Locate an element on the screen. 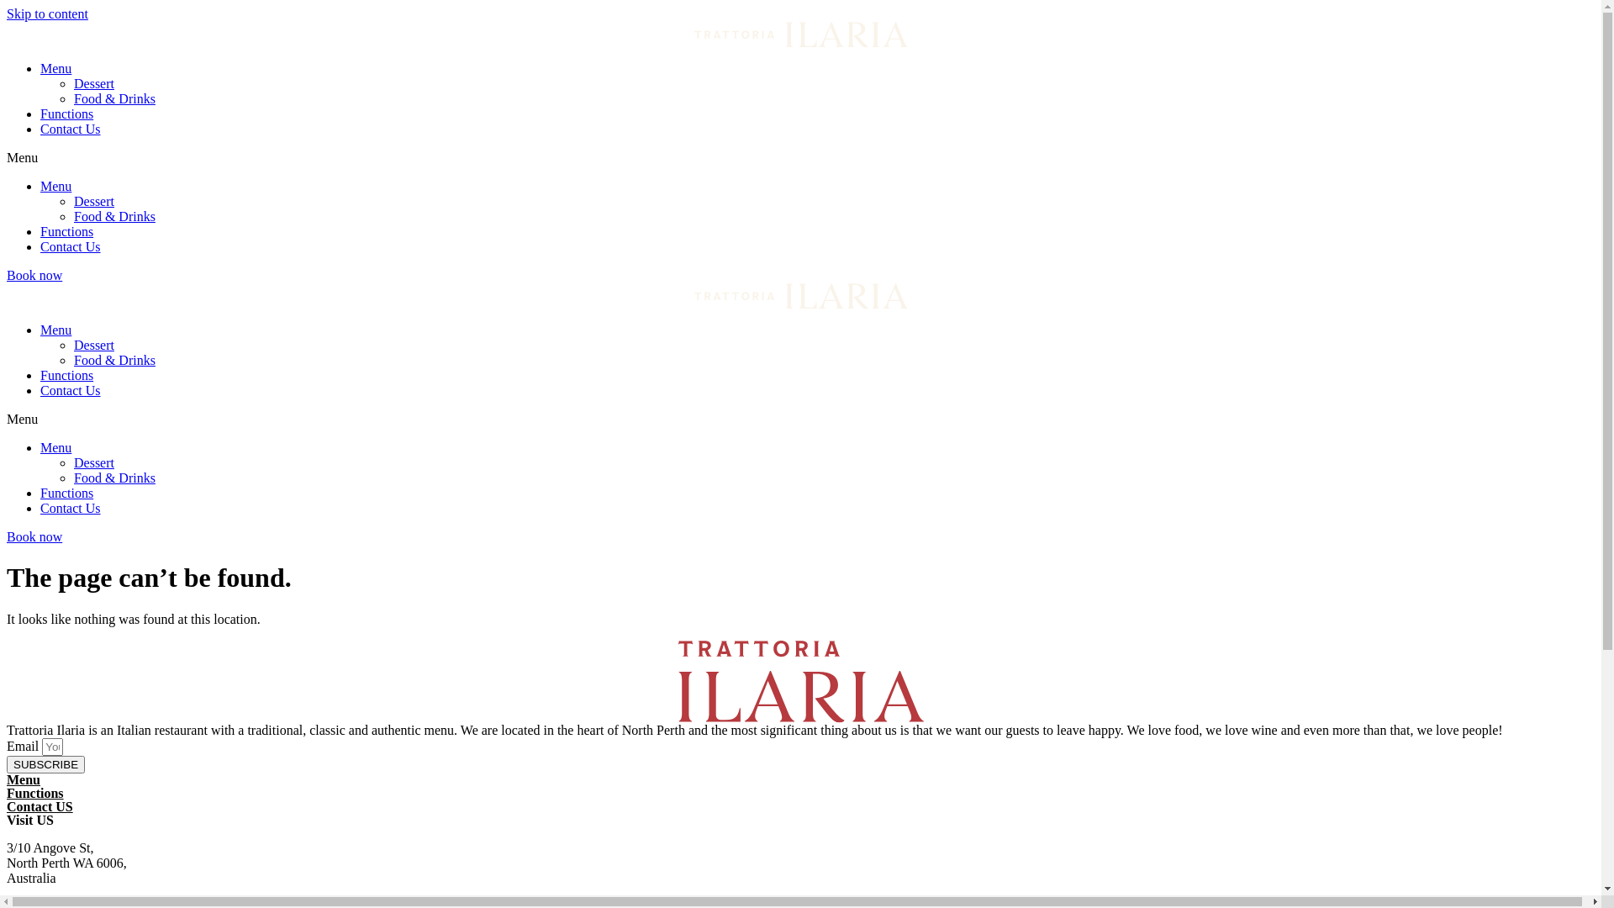 The image size is (1614, 908). Functions is located at coordinates (67, 114).